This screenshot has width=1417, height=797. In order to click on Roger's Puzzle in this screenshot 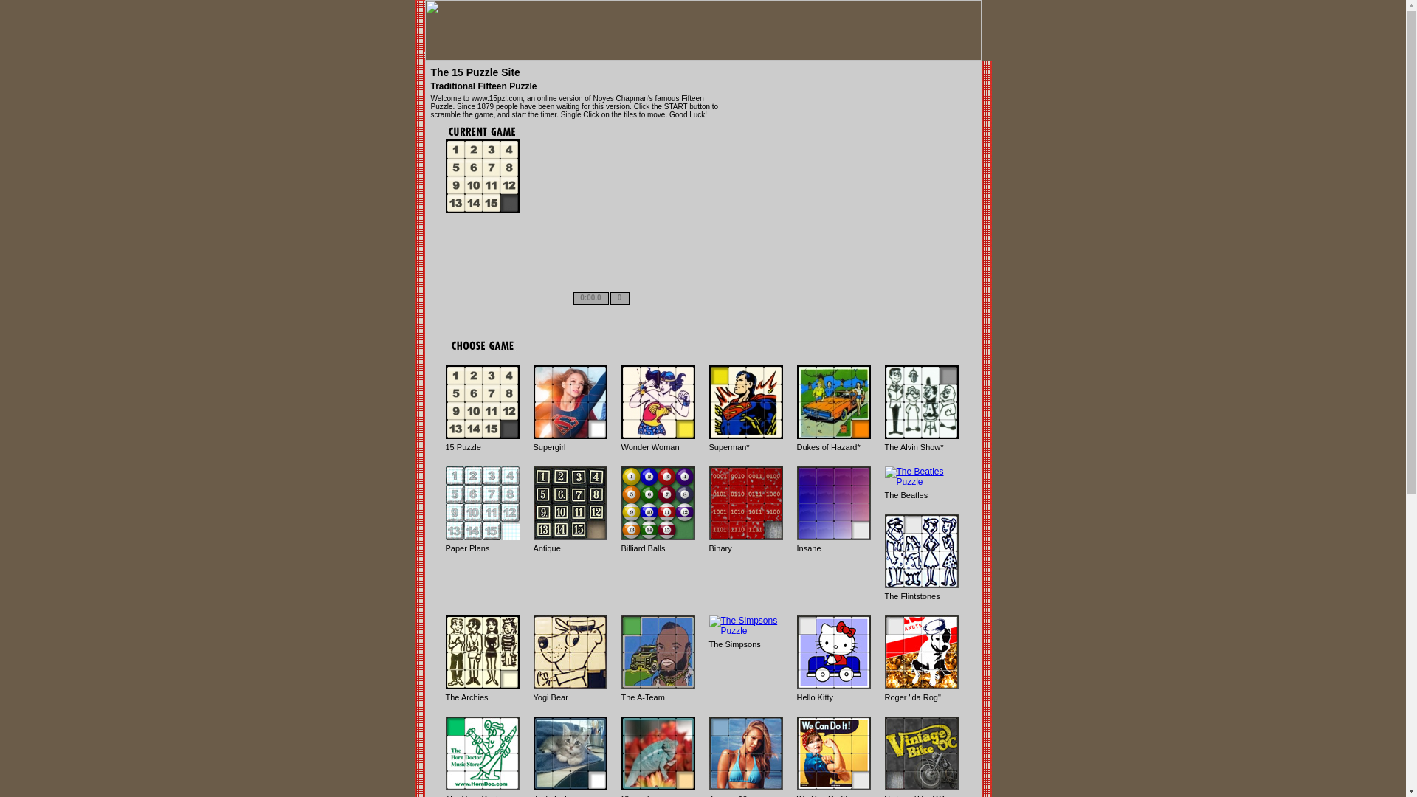, I will do `click(921, 652)`.